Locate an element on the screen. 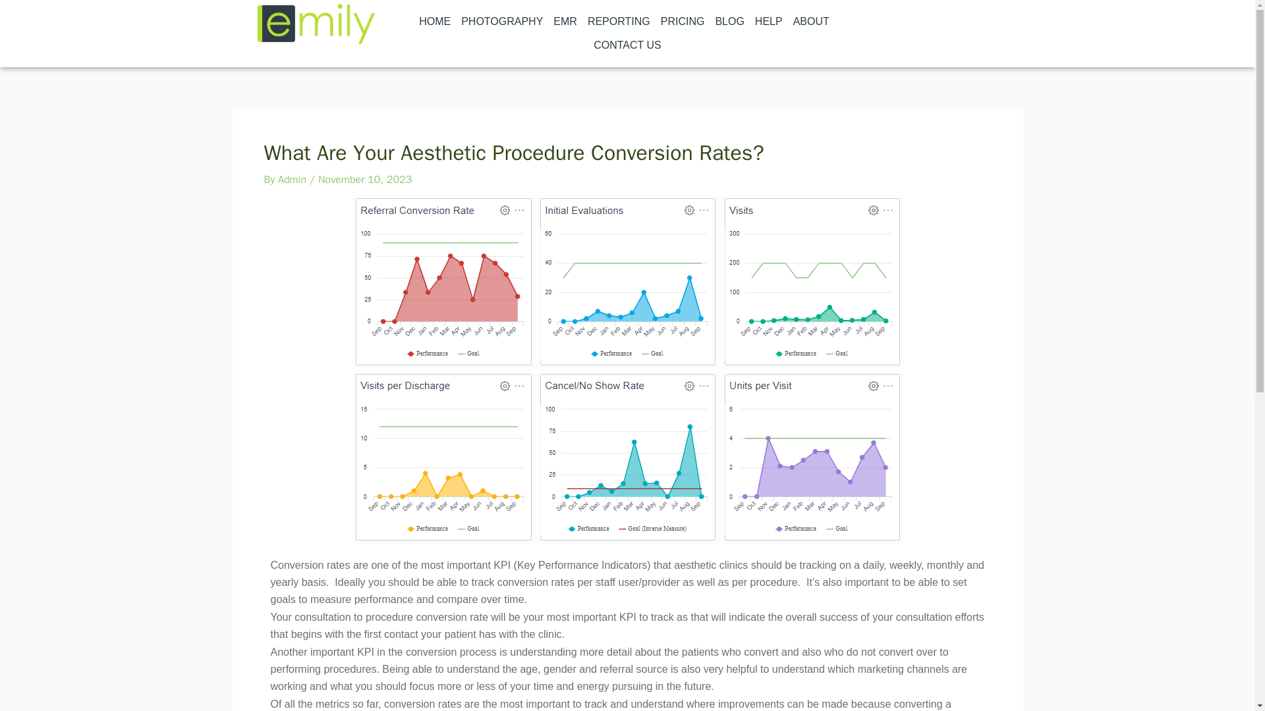 The height and width of the screenshot is (711, 1265). ABOUT is located at coordinates (814, 21).